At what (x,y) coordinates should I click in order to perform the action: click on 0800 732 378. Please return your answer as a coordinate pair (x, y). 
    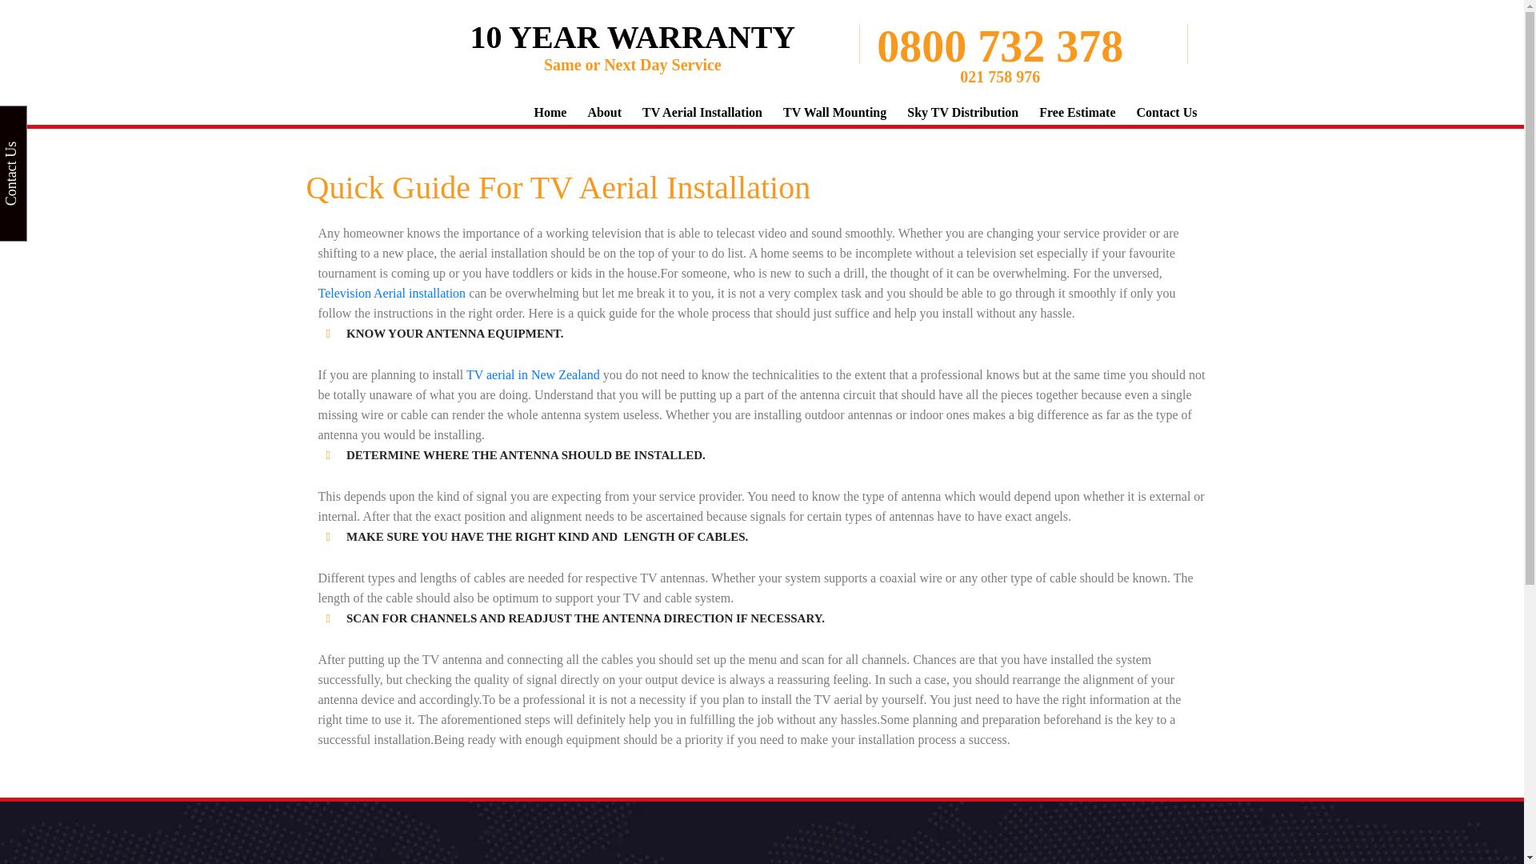
    Looking at the image, I should click on (1000, 46).